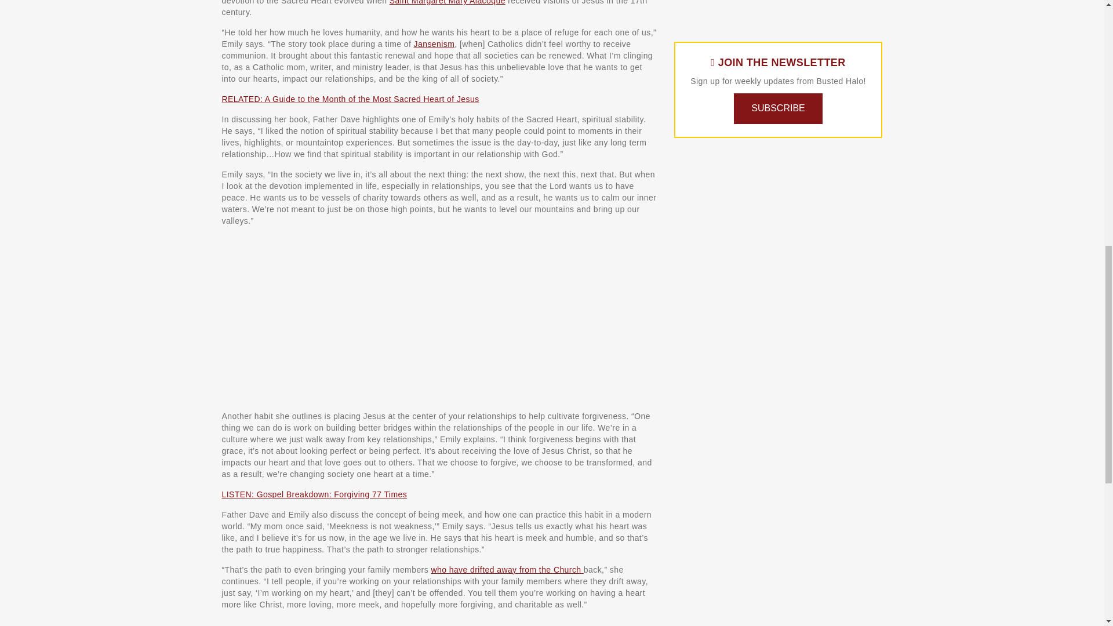 The image size is (1113, 626). What do you see at coordinates (448, 2) in the screenshot?
I see `Saint Margaret Mary Alacoque` at bounding box center [448, 2].